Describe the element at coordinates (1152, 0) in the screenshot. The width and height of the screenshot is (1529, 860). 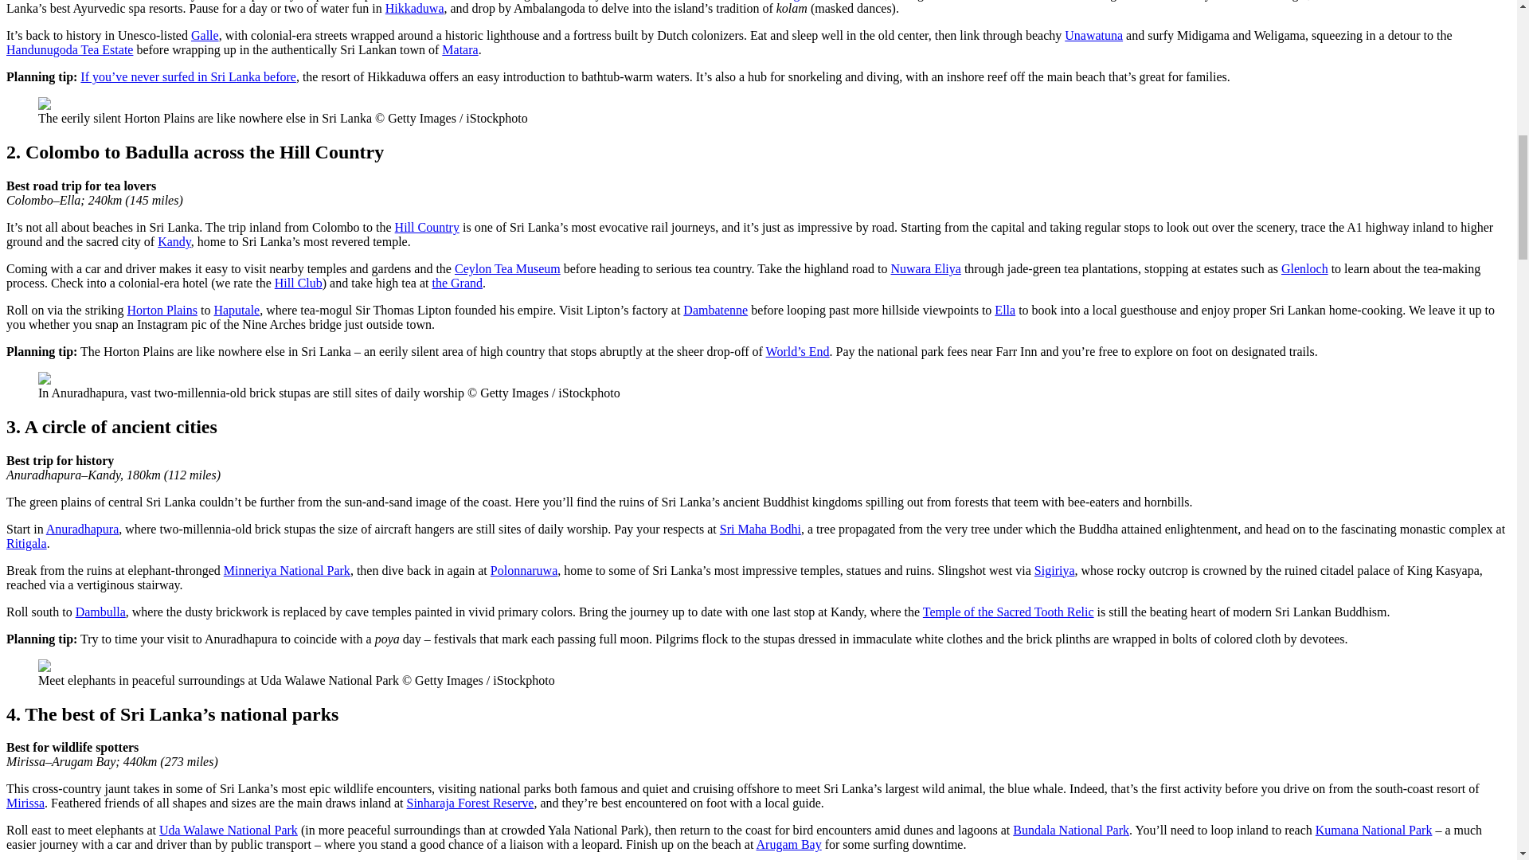
I see `Brief Garden` at that location.